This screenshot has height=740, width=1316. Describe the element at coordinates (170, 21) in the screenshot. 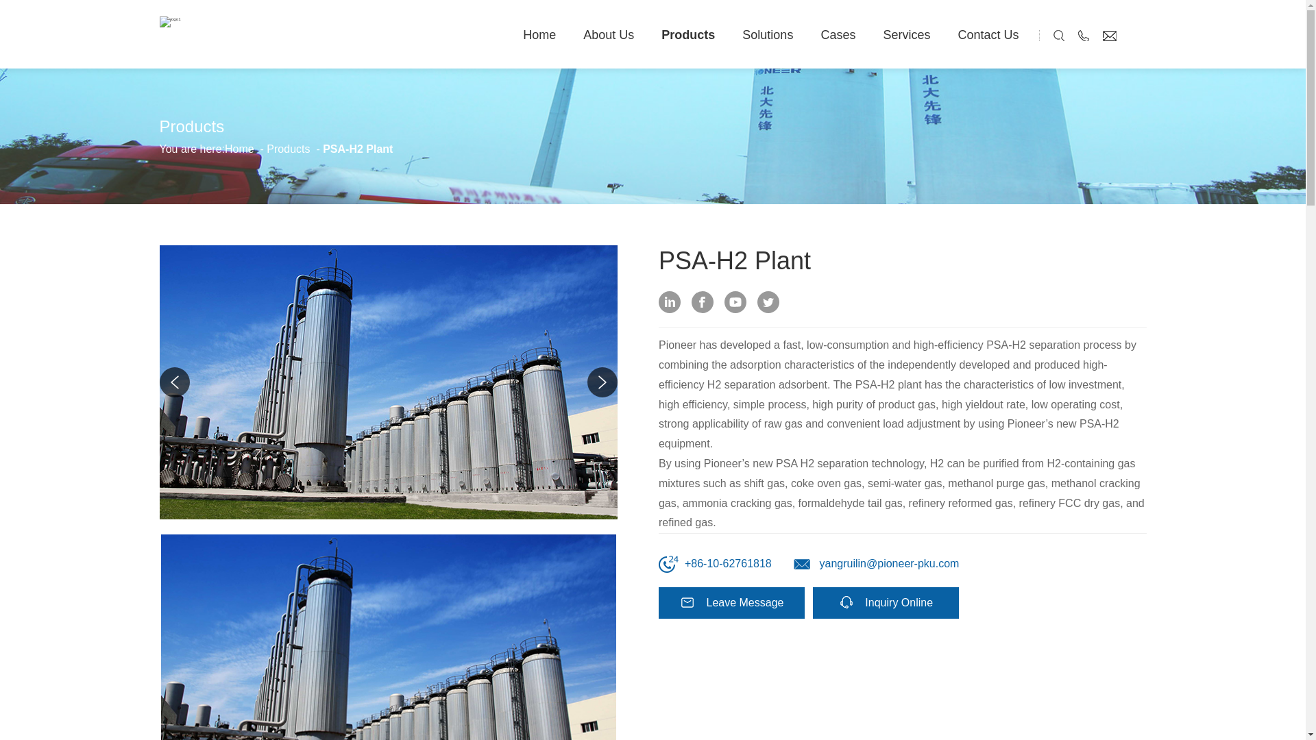

I see `logo1` at that location.